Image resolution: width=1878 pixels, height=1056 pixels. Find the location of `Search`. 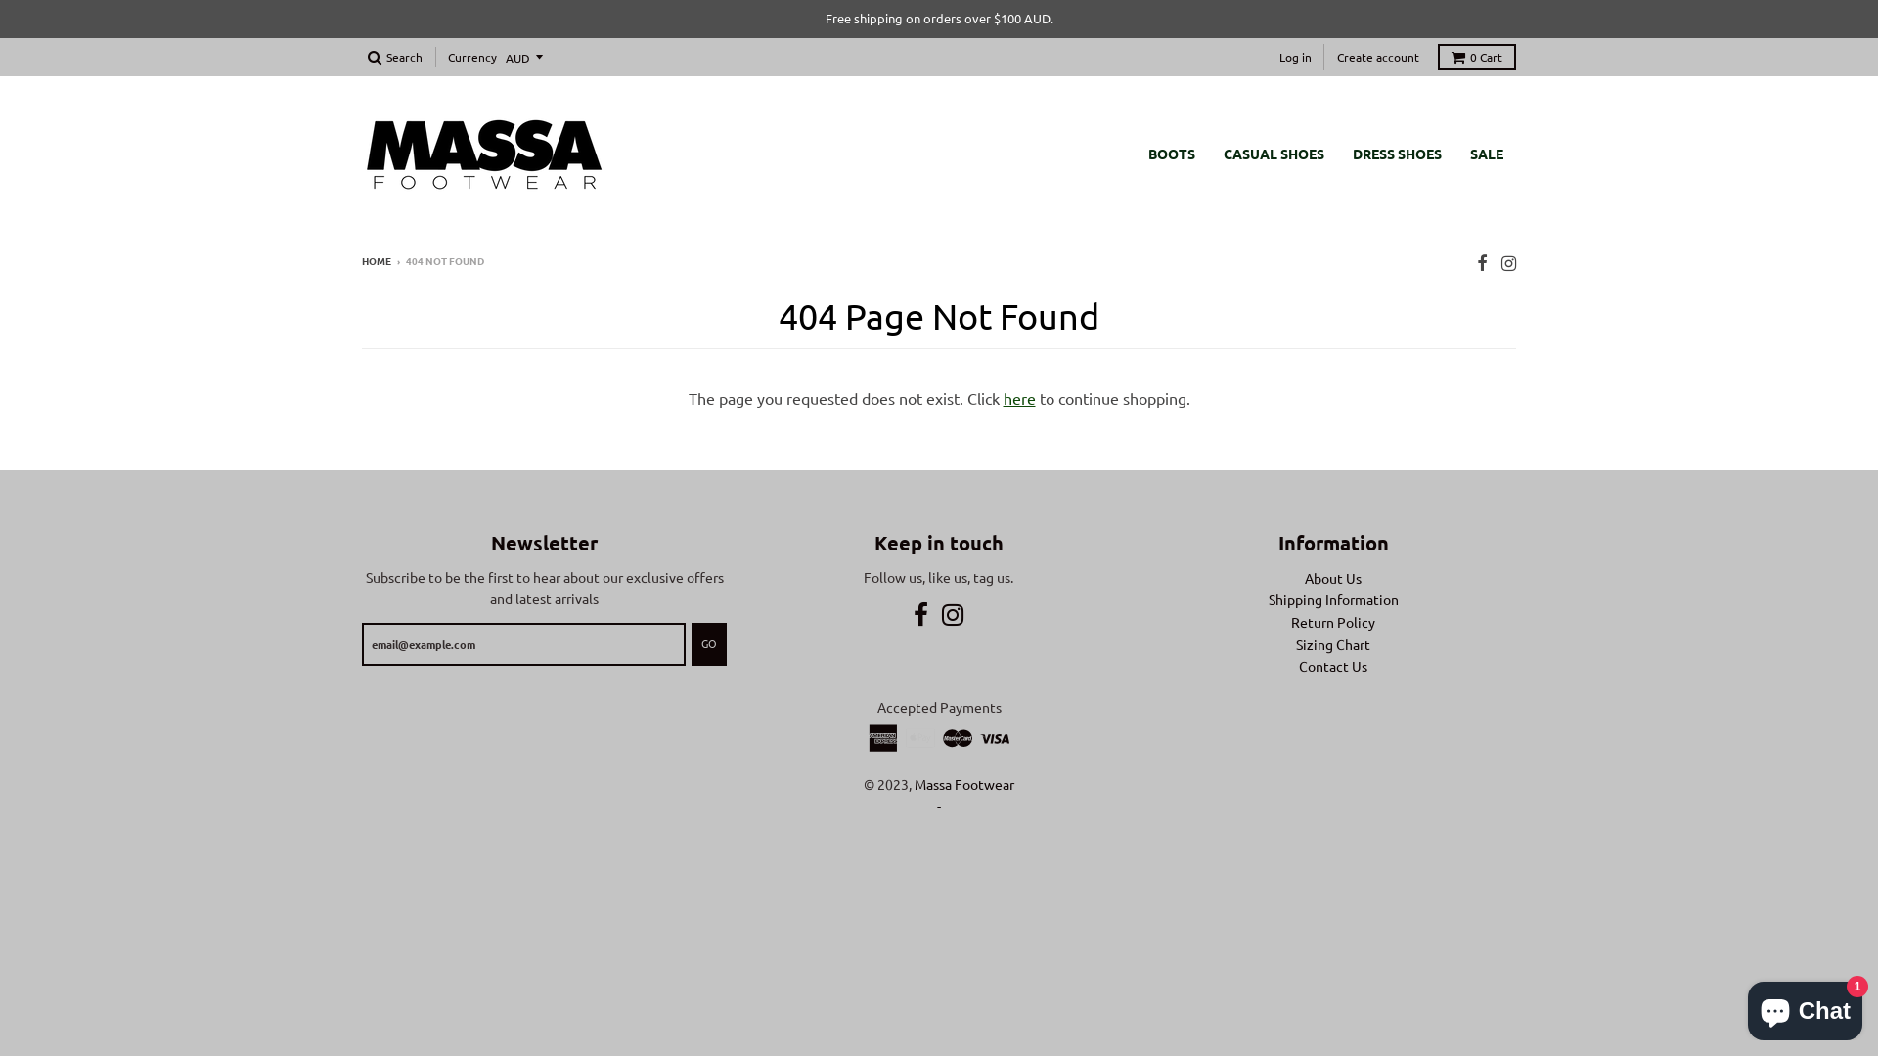

Search is located at coordinates (395, 57).